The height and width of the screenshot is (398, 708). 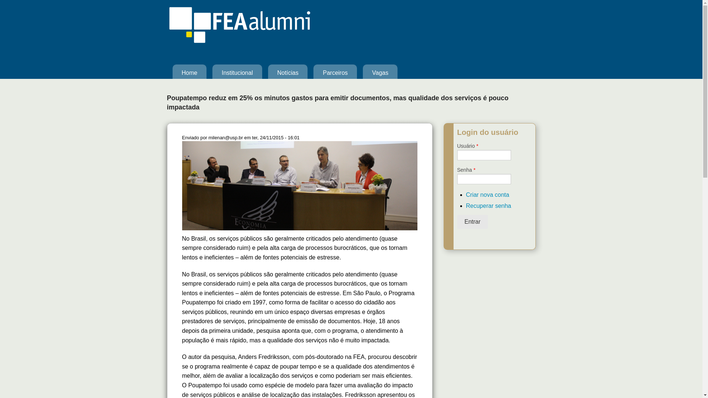 I want to click on Home, so click(x=189, y=73).